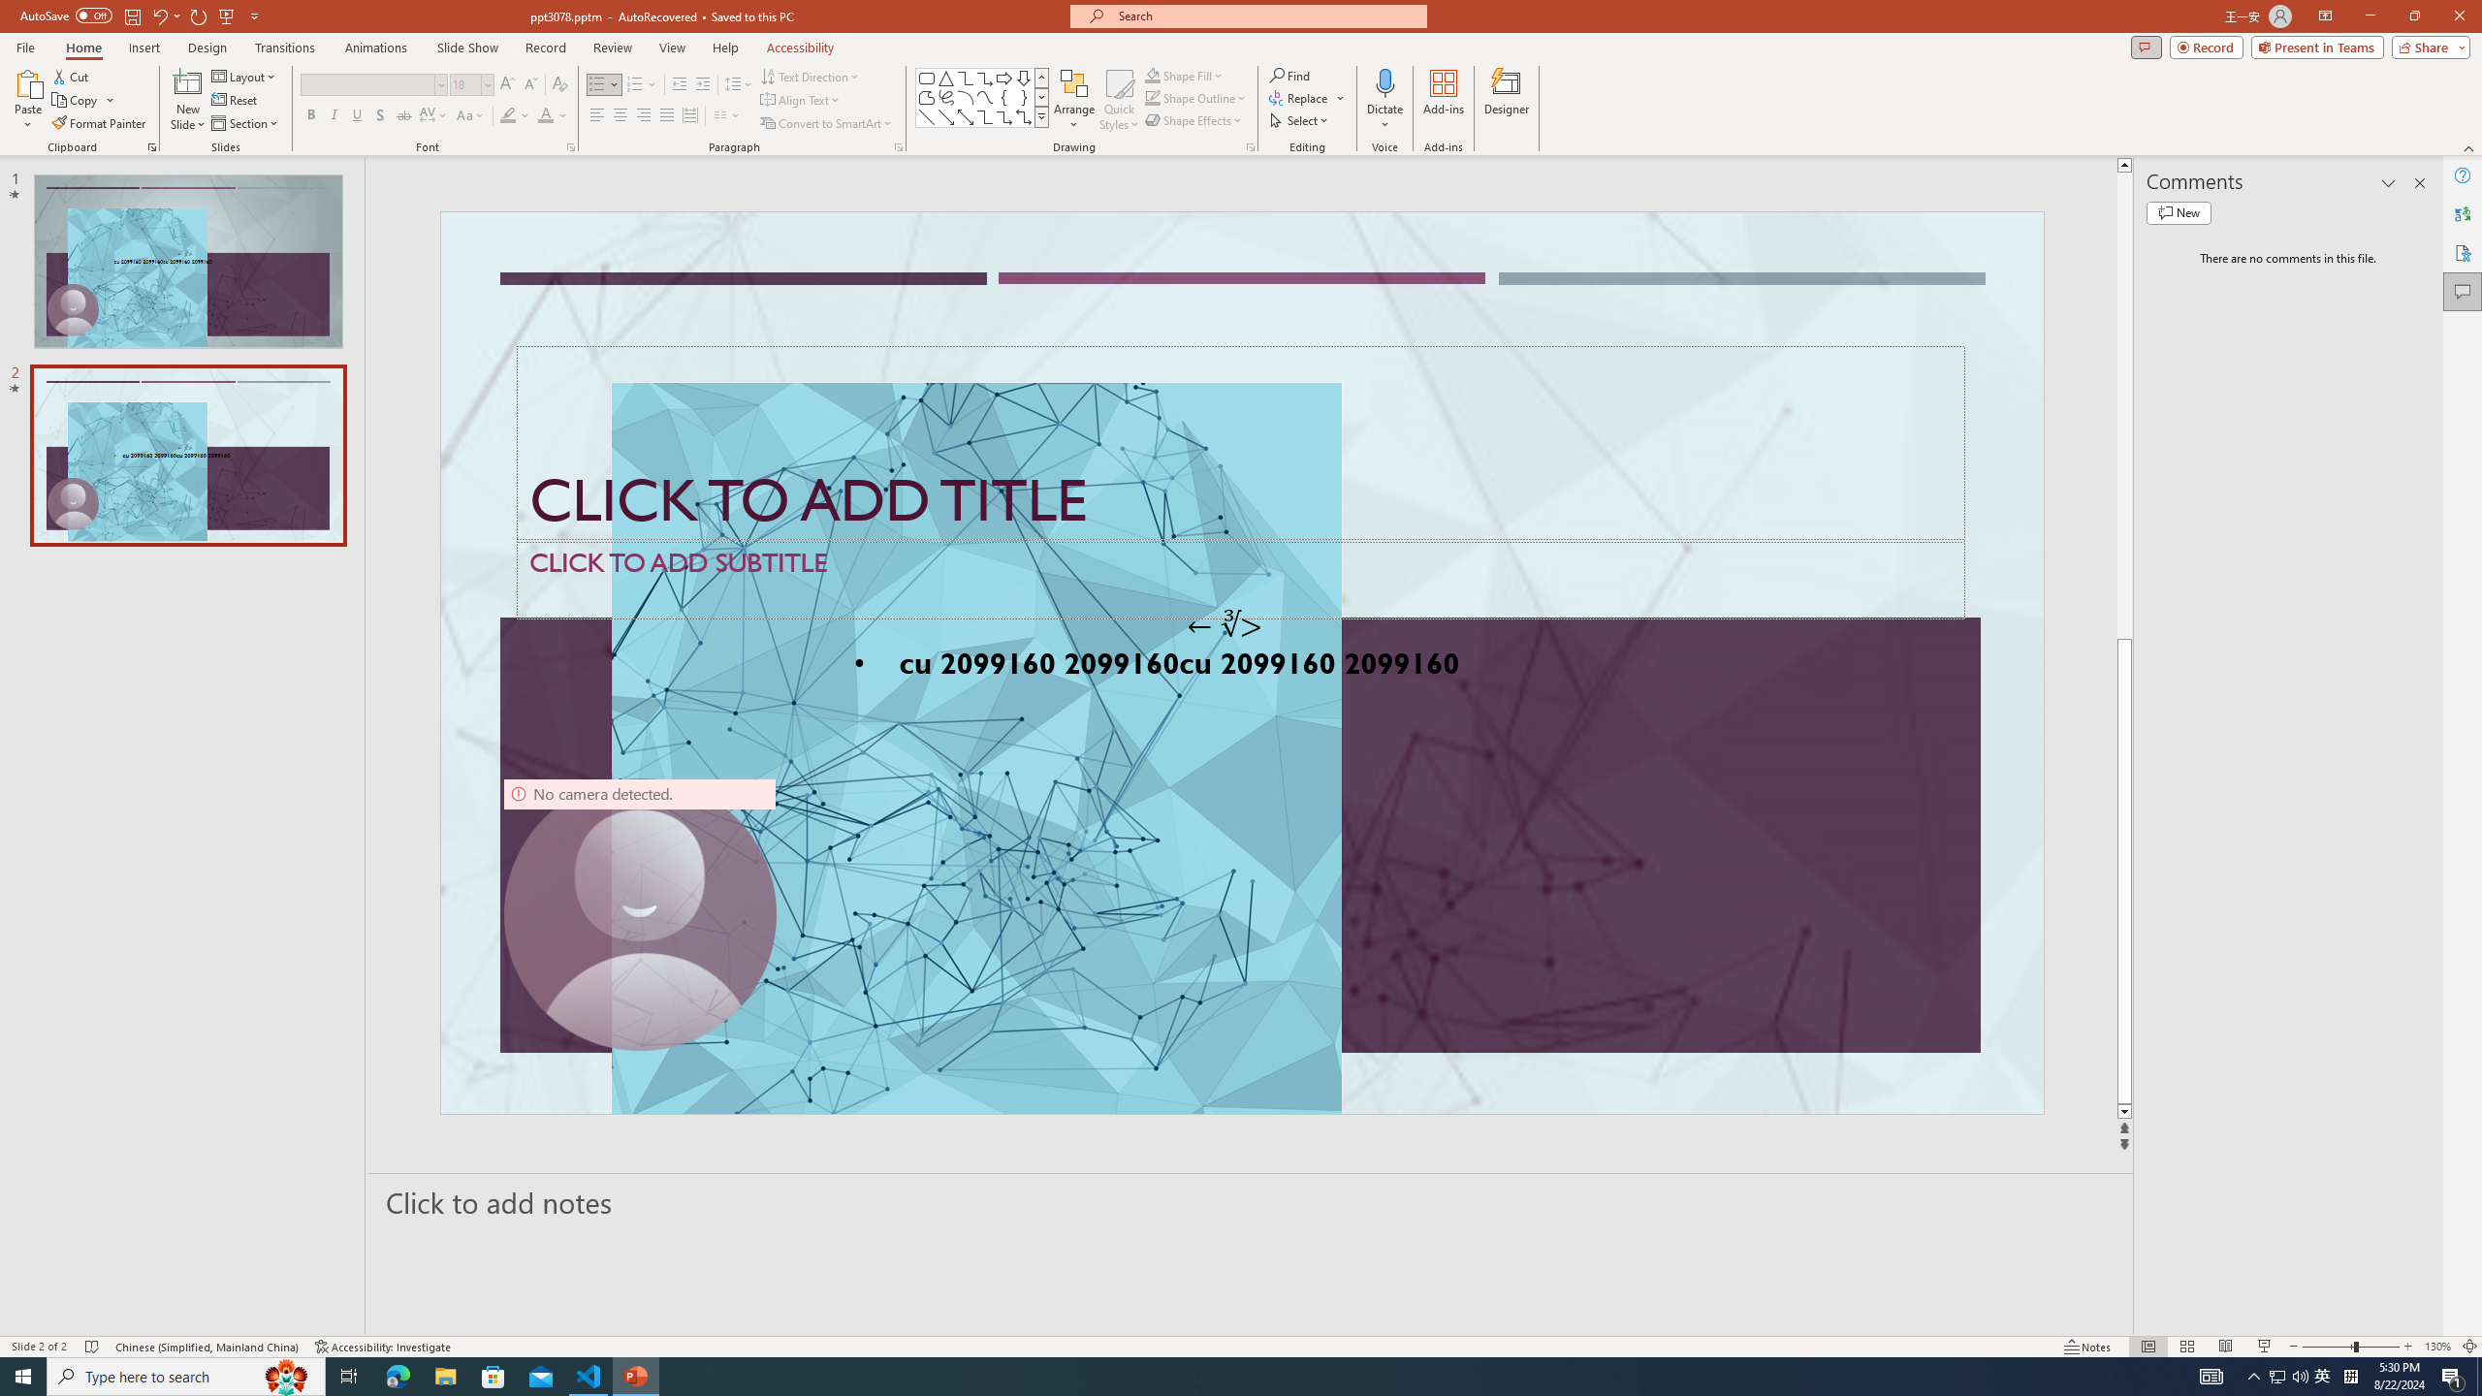 This screenshot has width=2482, height=1396. Describe the element at coordinates (1241, 1346) in the screenshot. I see `Class: MsoCommandBar` at that location.